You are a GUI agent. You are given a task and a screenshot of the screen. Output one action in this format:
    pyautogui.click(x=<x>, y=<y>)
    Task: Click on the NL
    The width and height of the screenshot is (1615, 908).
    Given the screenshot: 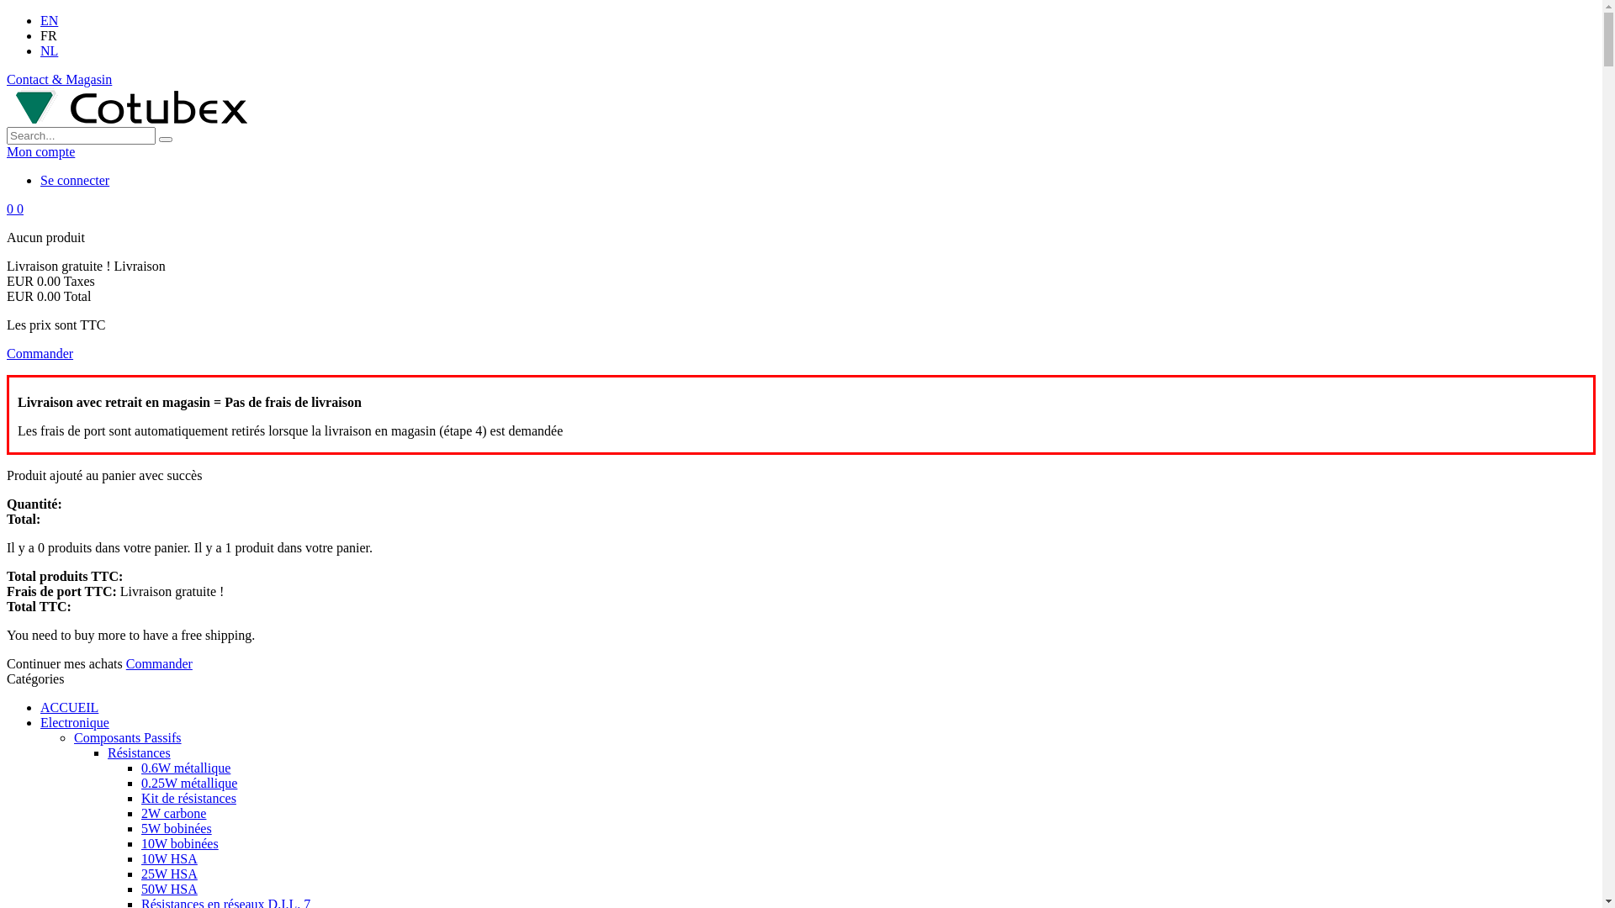 What is the action you would take?
    pyautogui.click(x=49, y=50)
    